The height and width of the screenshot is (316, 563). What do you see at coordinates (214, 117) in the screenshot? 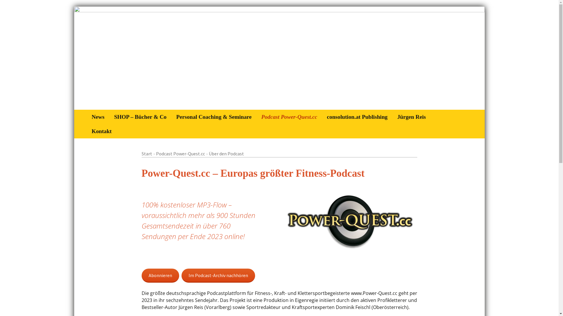
I see `Personal Coaching & Seminare` at bounding box center [214, 117].